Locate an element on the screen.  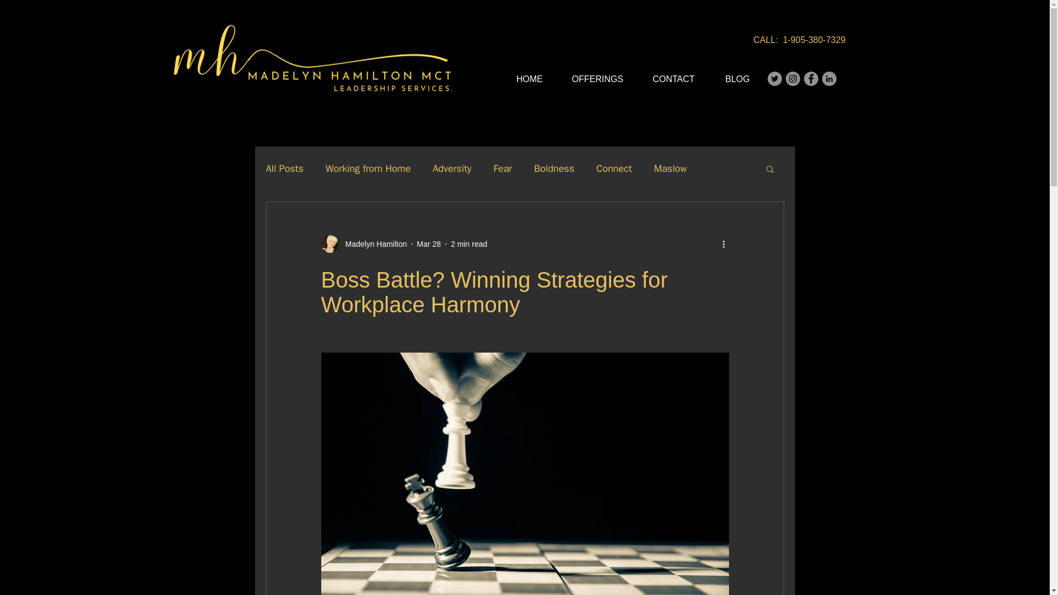
CONTACT is located at coordinates (673, 79).